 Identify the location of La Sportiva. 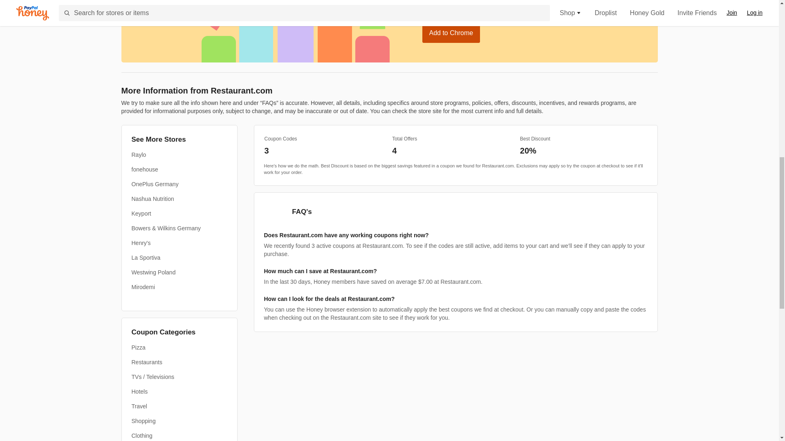
(146, 258).